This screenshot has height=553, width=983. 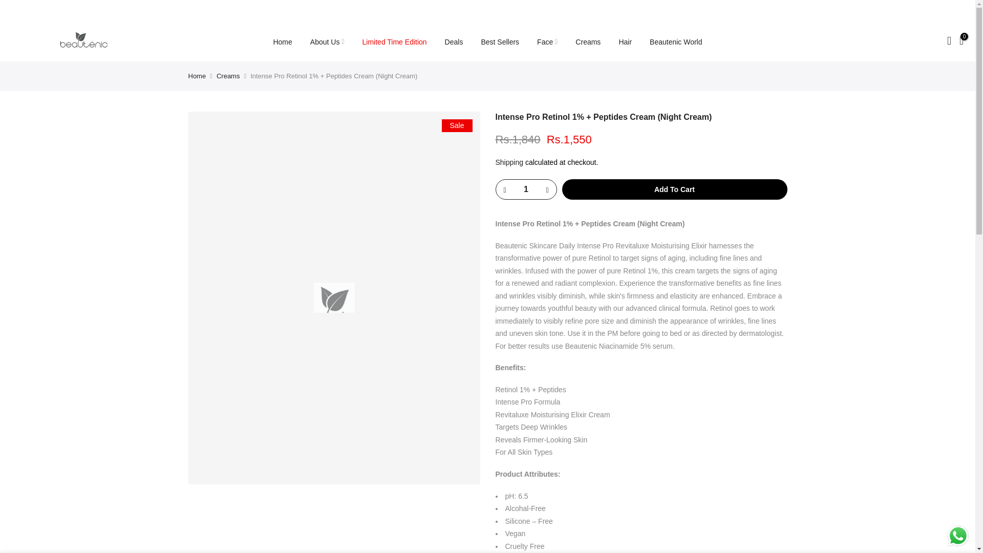 What do you see at coordinates (327, 42) in the screenshot?
I see `About Us` at bounding box center [327, 42].